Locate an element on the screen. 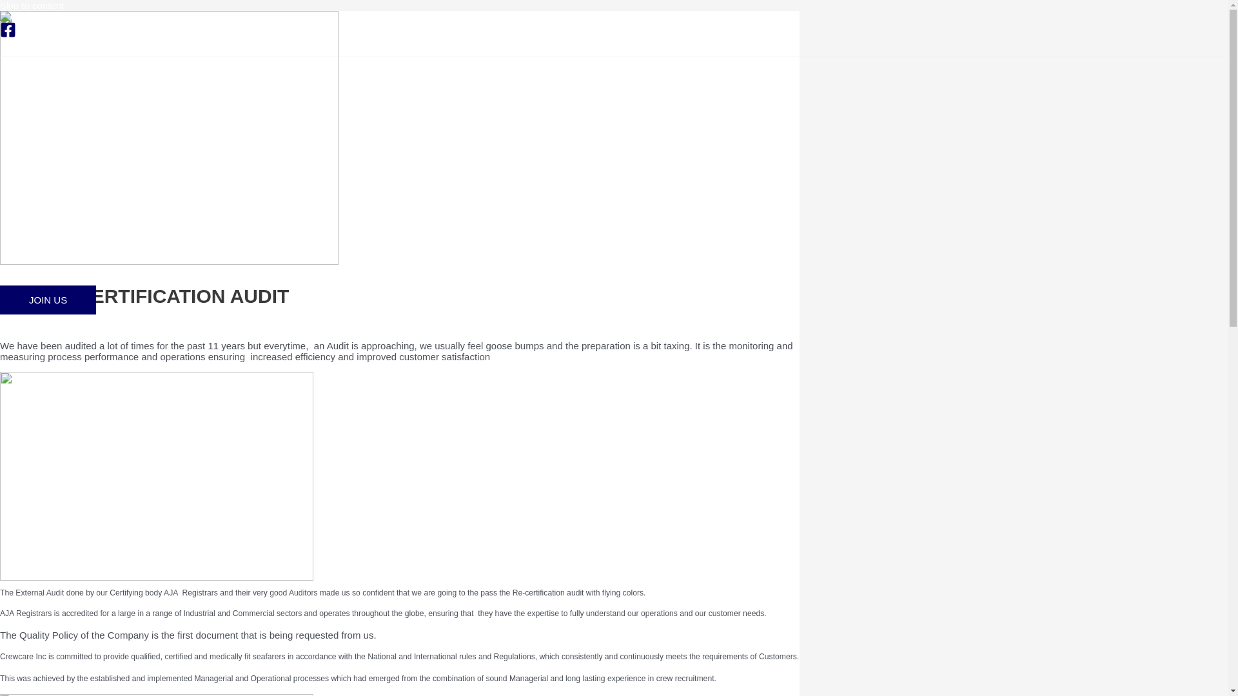 Image resolution: width=1238 pixels, height=696 pixels. About is located at coordinates (55, 138).